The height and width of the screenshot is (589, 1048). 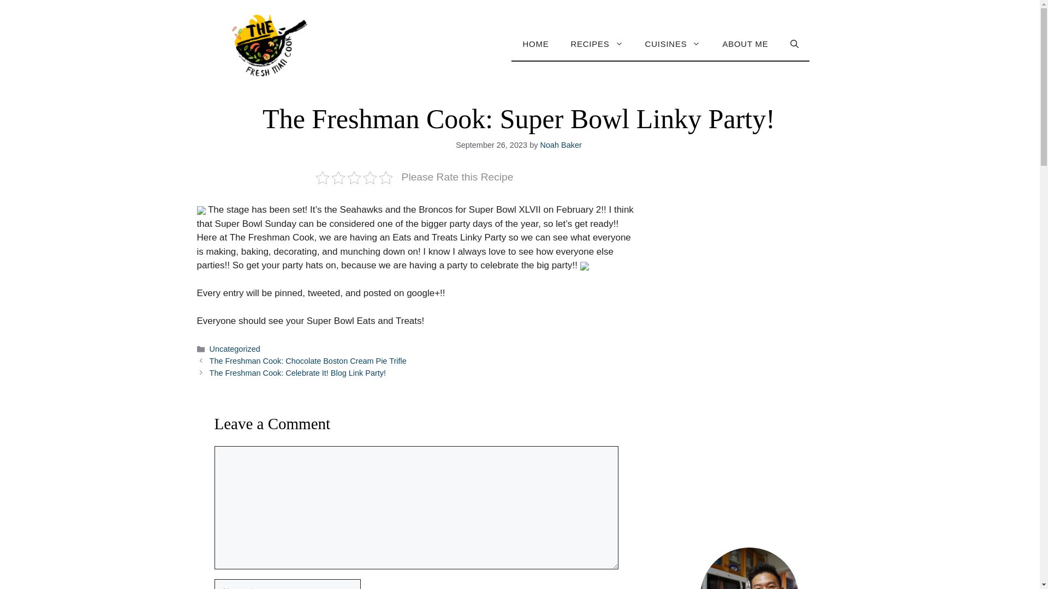 What do you see at coordinates (535, 44) in the screenshot?
I see `HOME` at bounding box center [535, 44].